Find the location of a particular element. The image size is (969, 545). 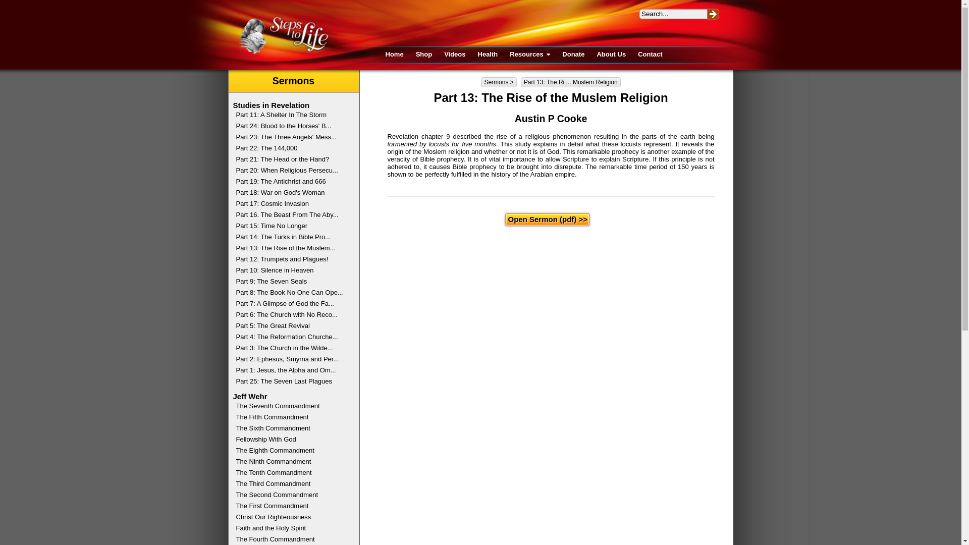

Part 6: The Church with No Reco... is located at coordinates (291, 316).